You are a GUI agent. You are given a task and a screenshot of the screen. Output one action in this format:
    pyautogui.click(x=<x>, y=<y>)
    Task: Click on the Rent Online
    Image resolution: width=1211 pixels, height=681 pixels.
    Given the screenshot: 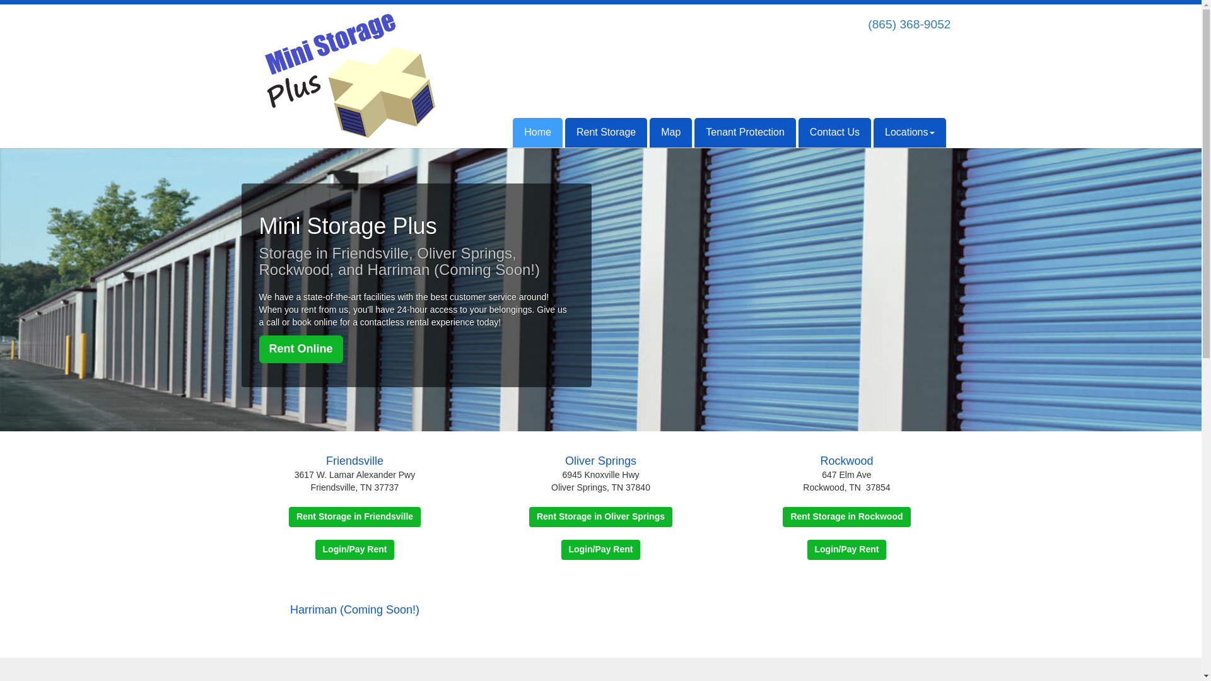 What is the action you would take?
    pyautogui.click(x=300, y=349)
    